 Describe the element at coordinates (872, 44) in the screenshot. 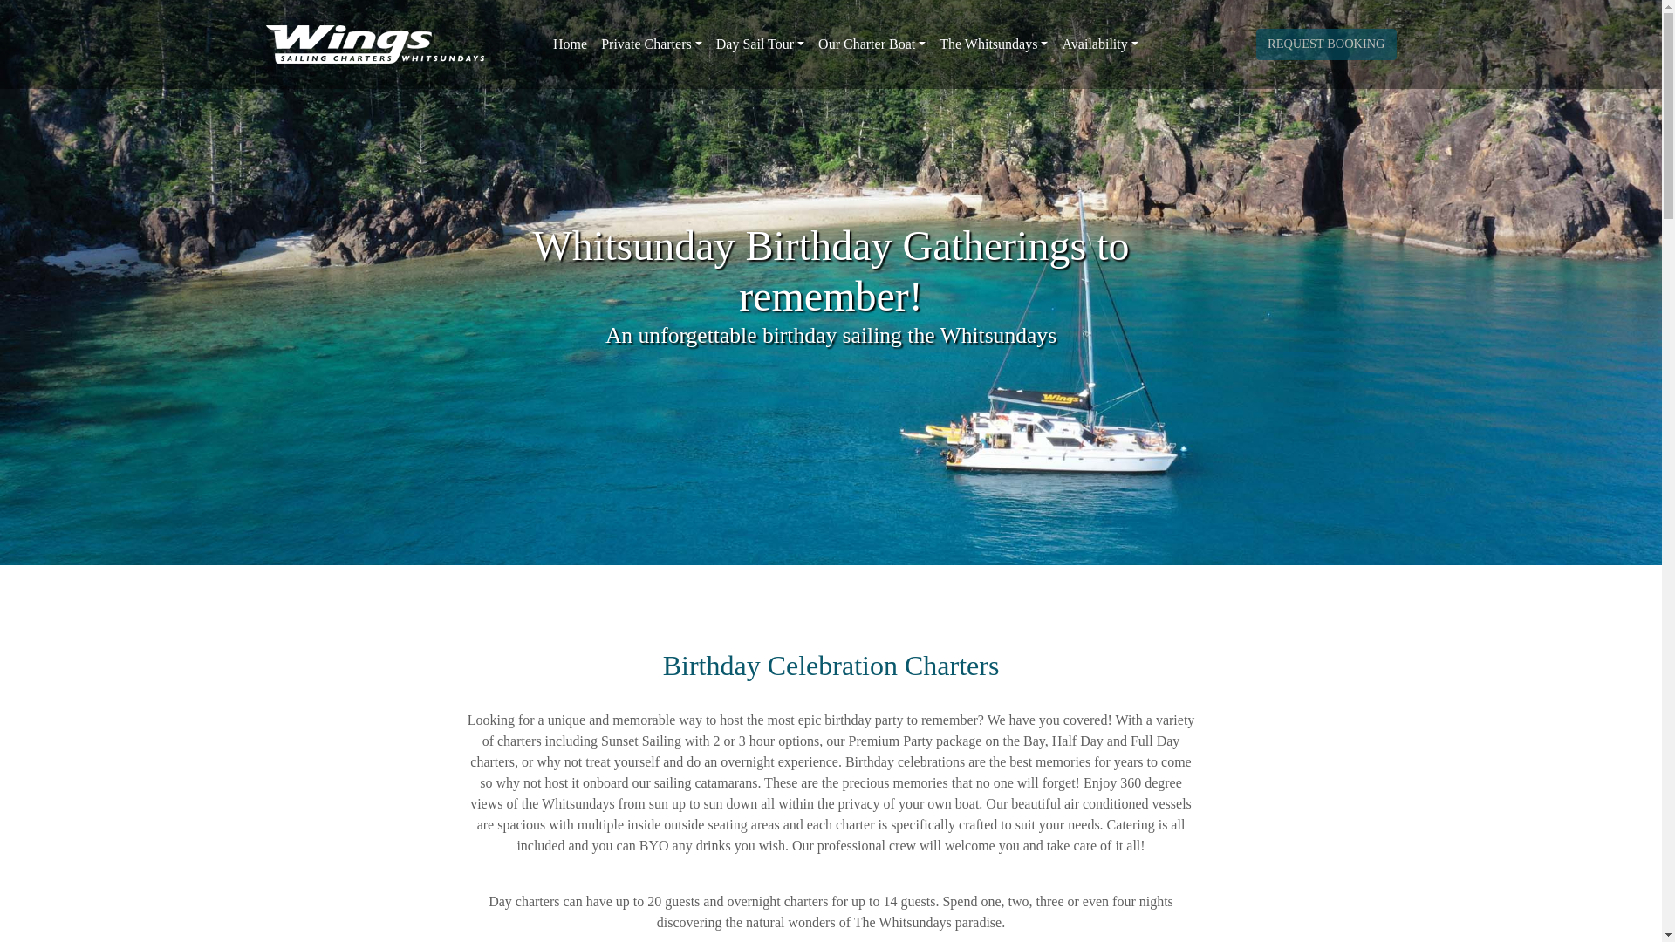

I see `Our Charter Boat` at that location.